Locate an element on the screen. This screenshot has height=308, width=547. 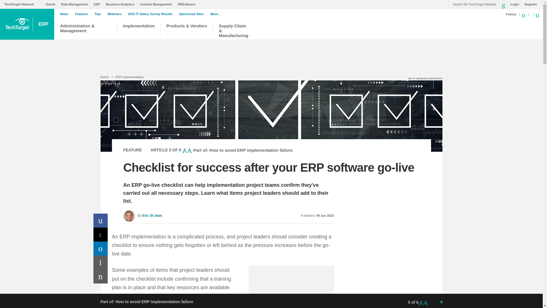
ERP is located at coordinates (44, 24).